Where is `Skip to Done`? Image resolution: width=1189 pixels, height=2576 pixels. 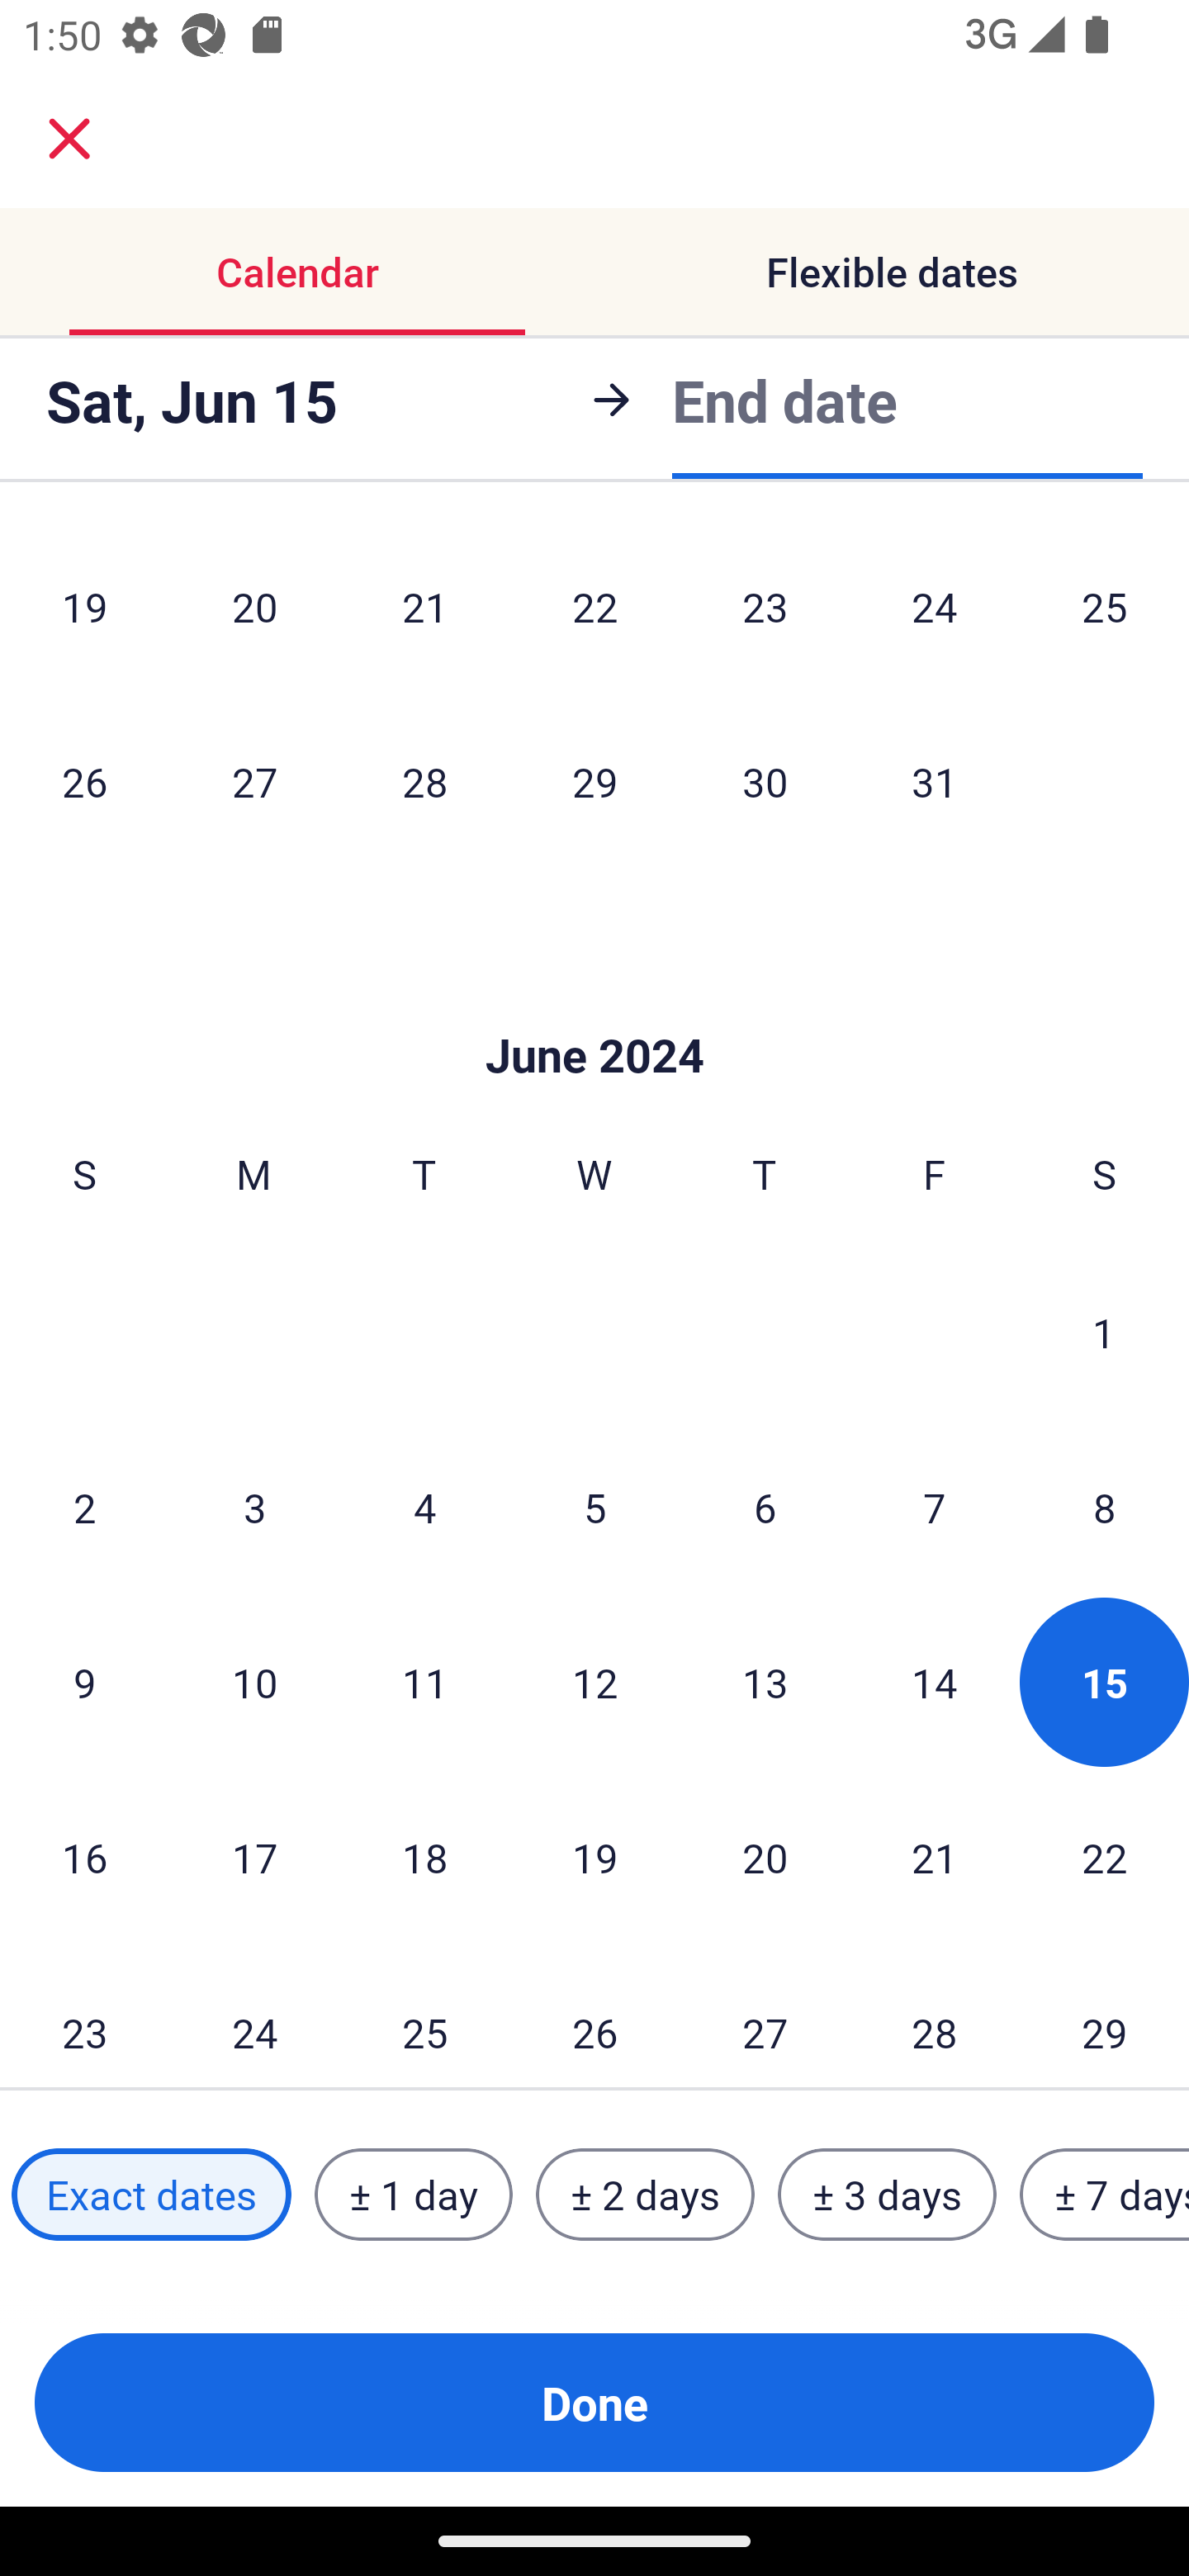
Skip to Done is located at coordinates (594, 1007).